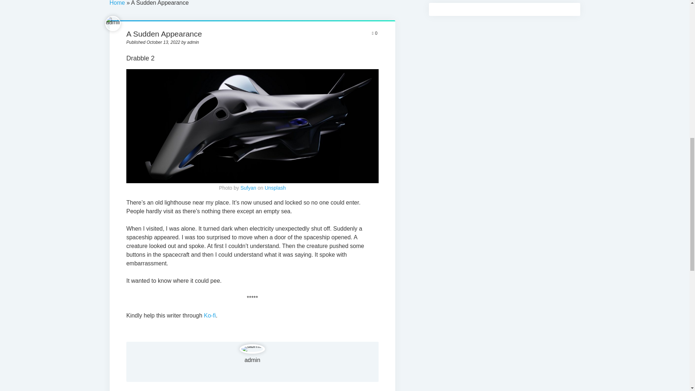 The image size is (695, 391). Describe the element at coordinates (209, 315) in the screenshot. I see `Ko-fi` at that location.